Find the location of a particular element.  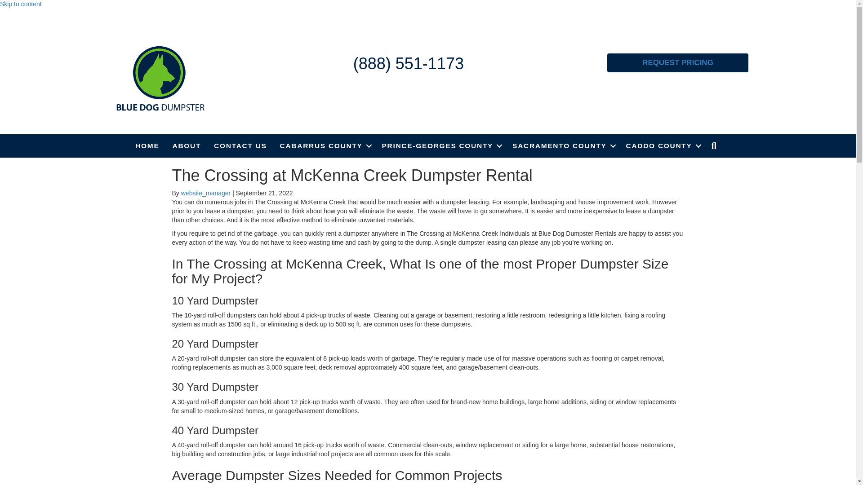

HOME is located at coordinates (147, 145).